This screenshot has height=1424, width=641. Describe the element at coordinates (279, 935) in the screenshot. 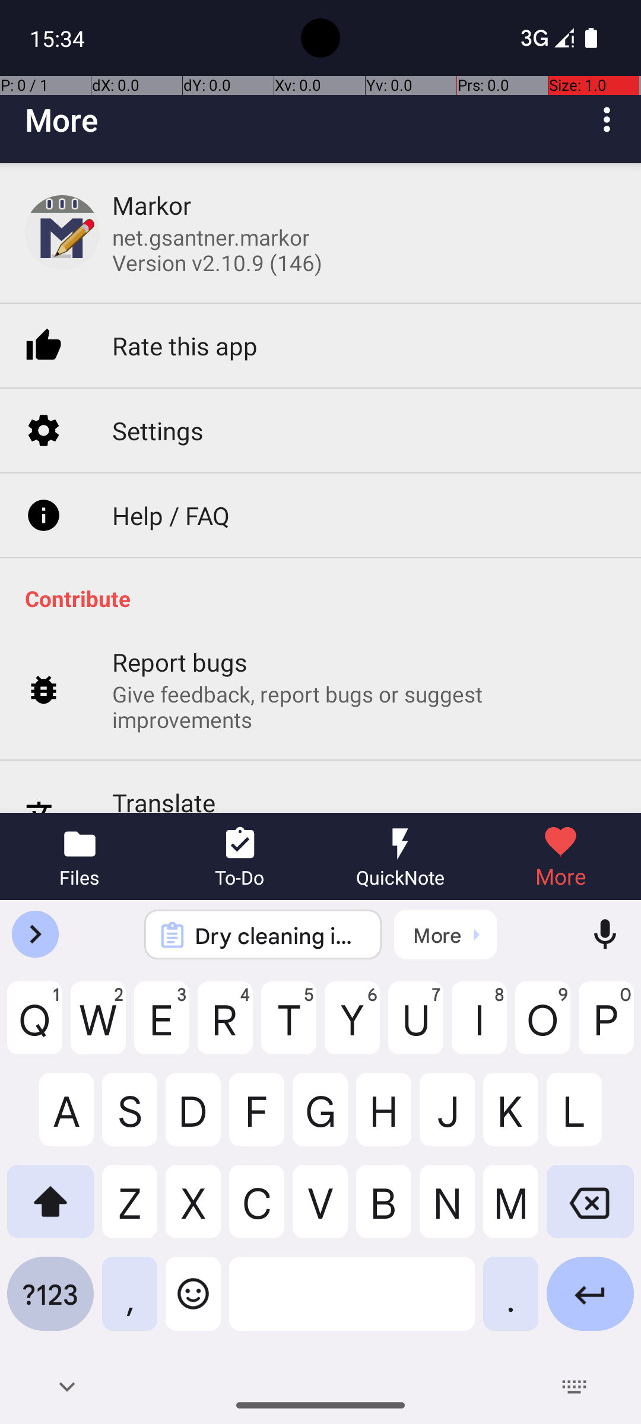

I see `Dry cleaning is ready for pick-up.` at that location.